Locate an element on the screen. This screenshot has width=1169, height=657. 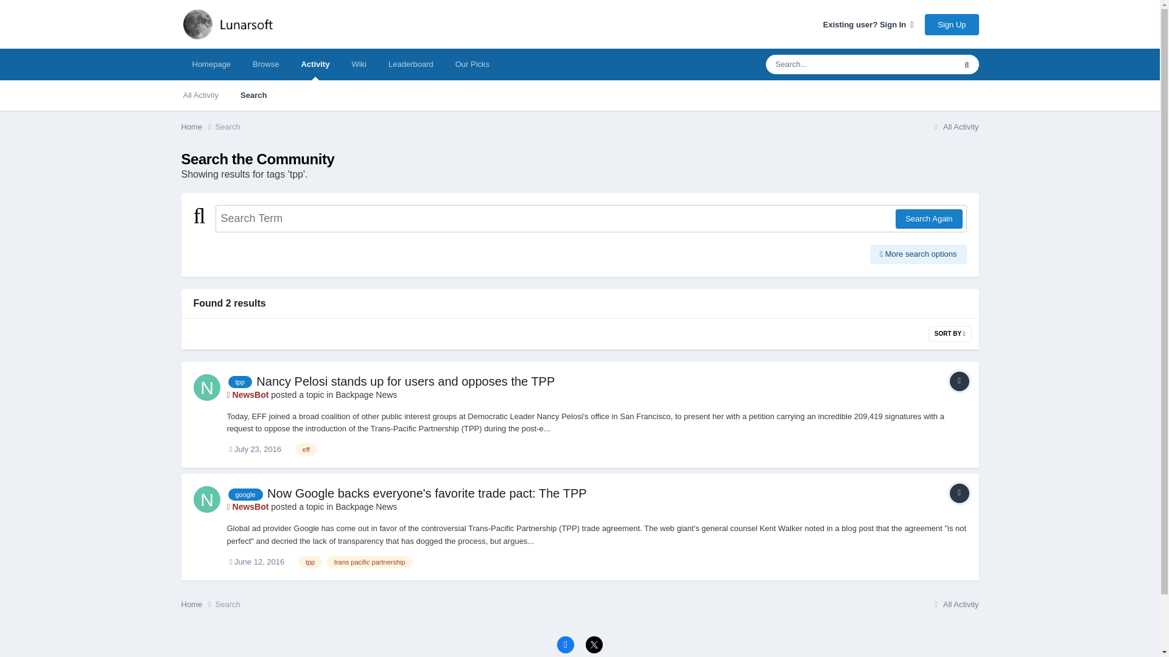
Find other content tagged with 'trans pacific partnership' is located at coordinates (370, 562).